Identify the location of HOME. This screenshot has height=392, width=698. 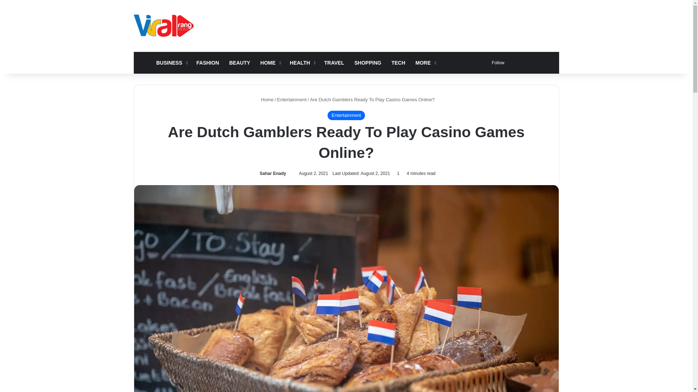
(270, 62).